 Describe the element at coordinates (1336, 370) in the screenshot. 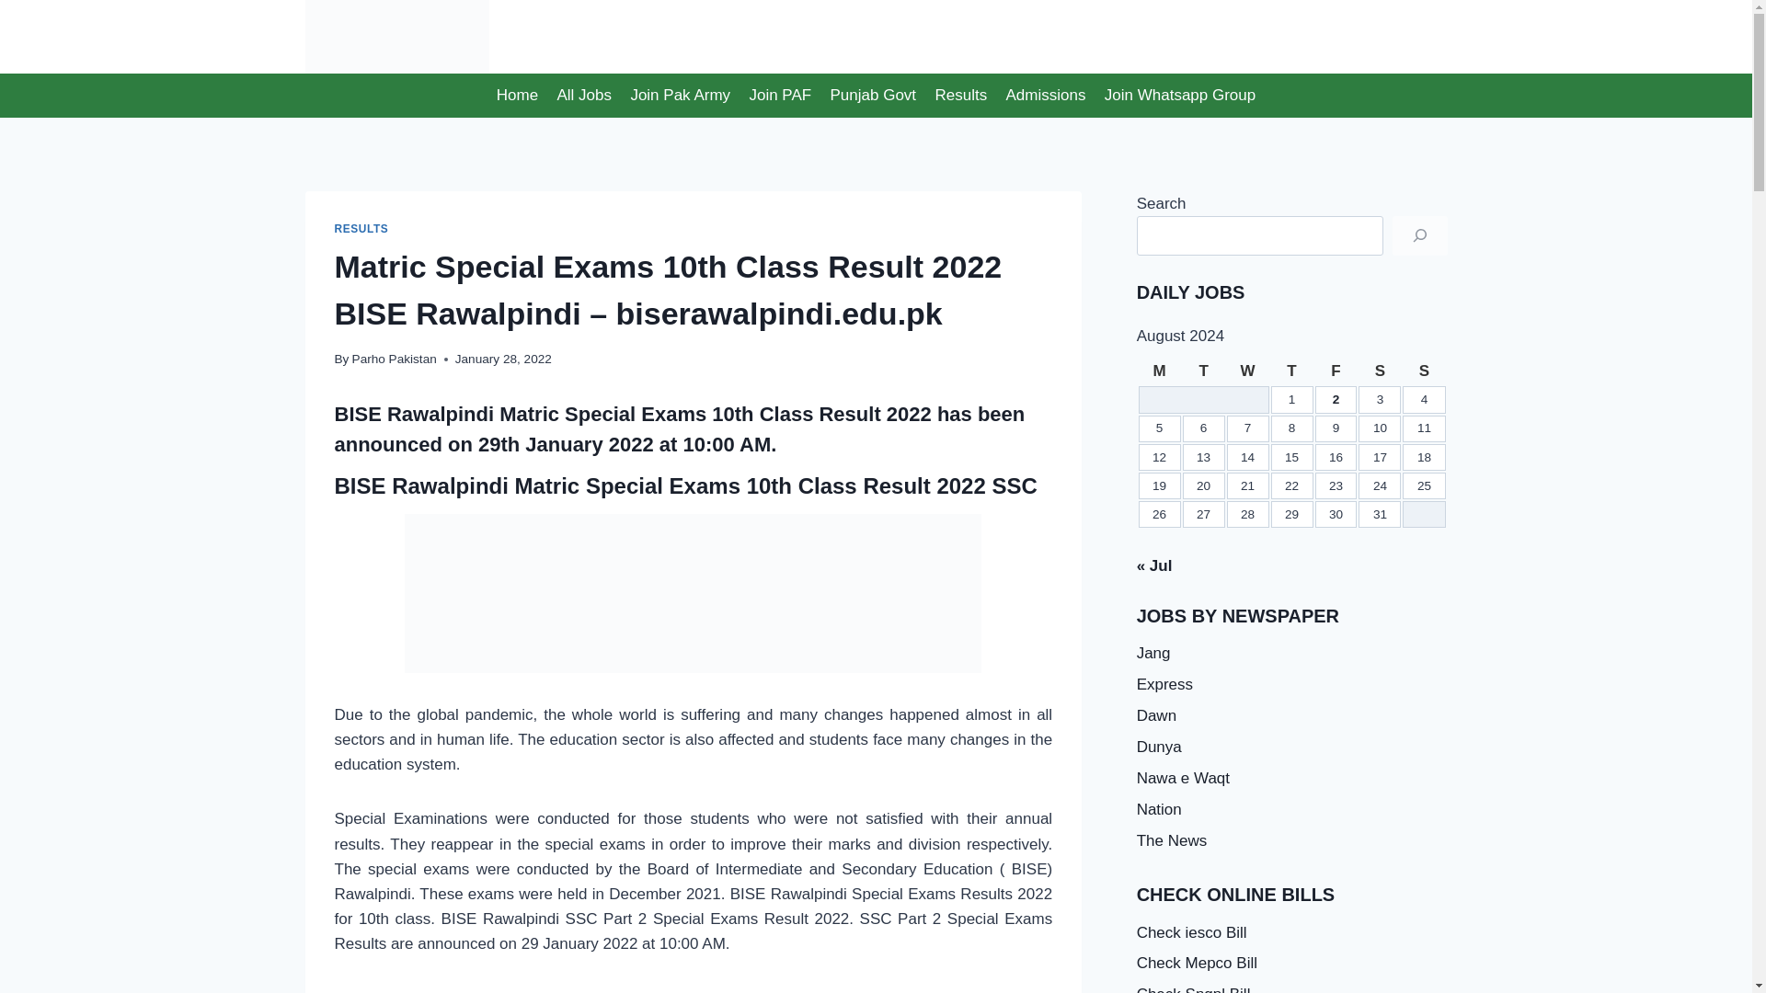

I see `Friday` at that location.